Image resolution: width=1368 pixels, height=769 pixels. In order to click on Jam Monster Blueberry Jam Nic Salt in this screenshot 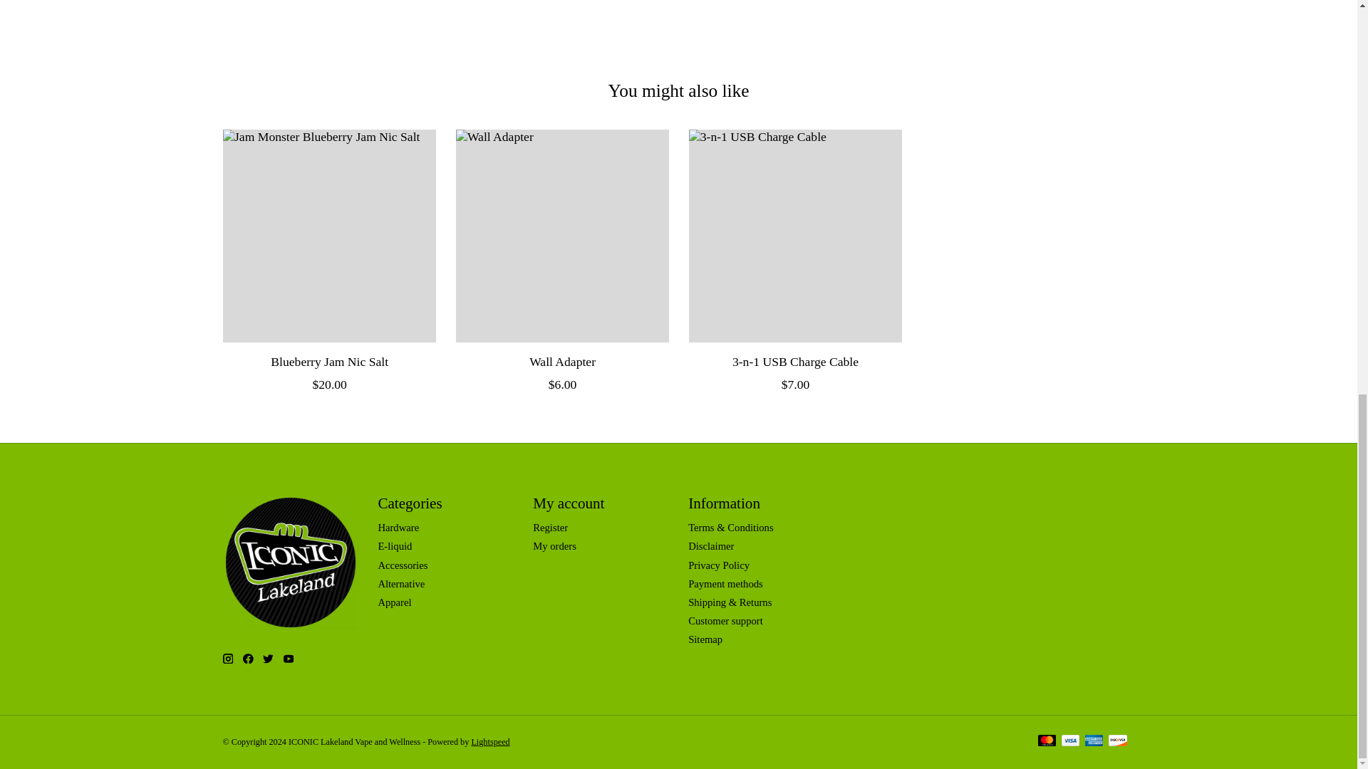, I will do `click(328, 236)`.